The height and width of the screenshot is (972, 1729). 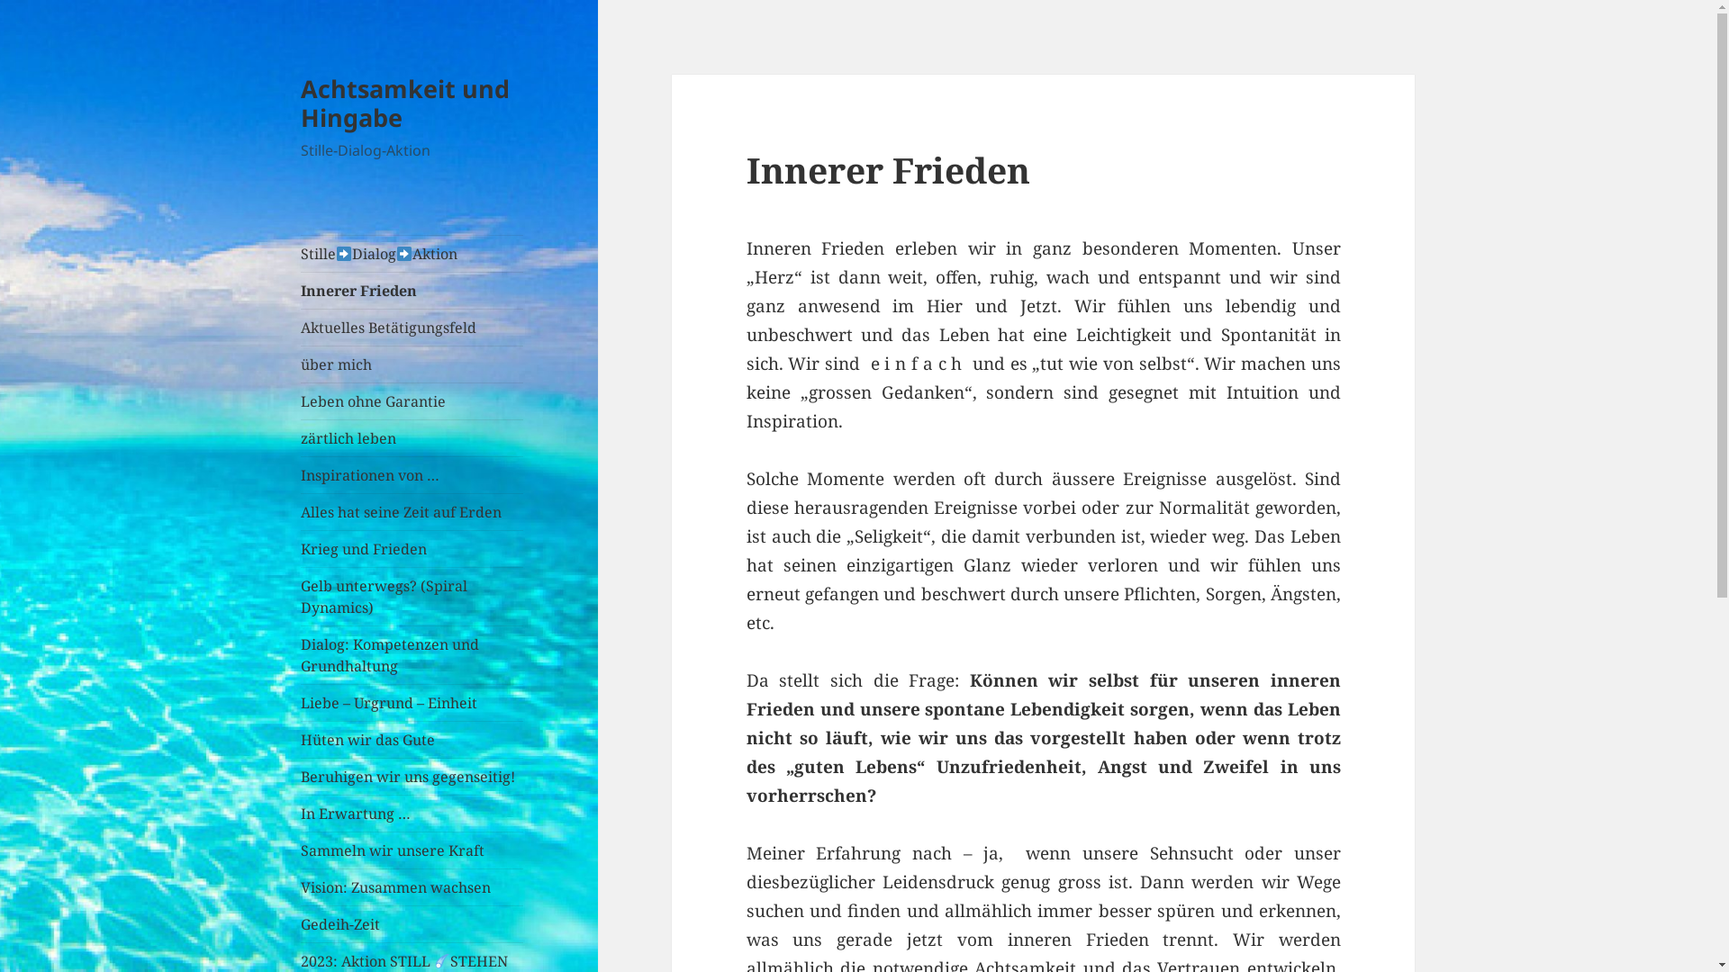 What do you see at coordinates (412, 850) in the screenshot?
I see `Sammeln wir unsere Kraft` at bounding box center [412, 850].